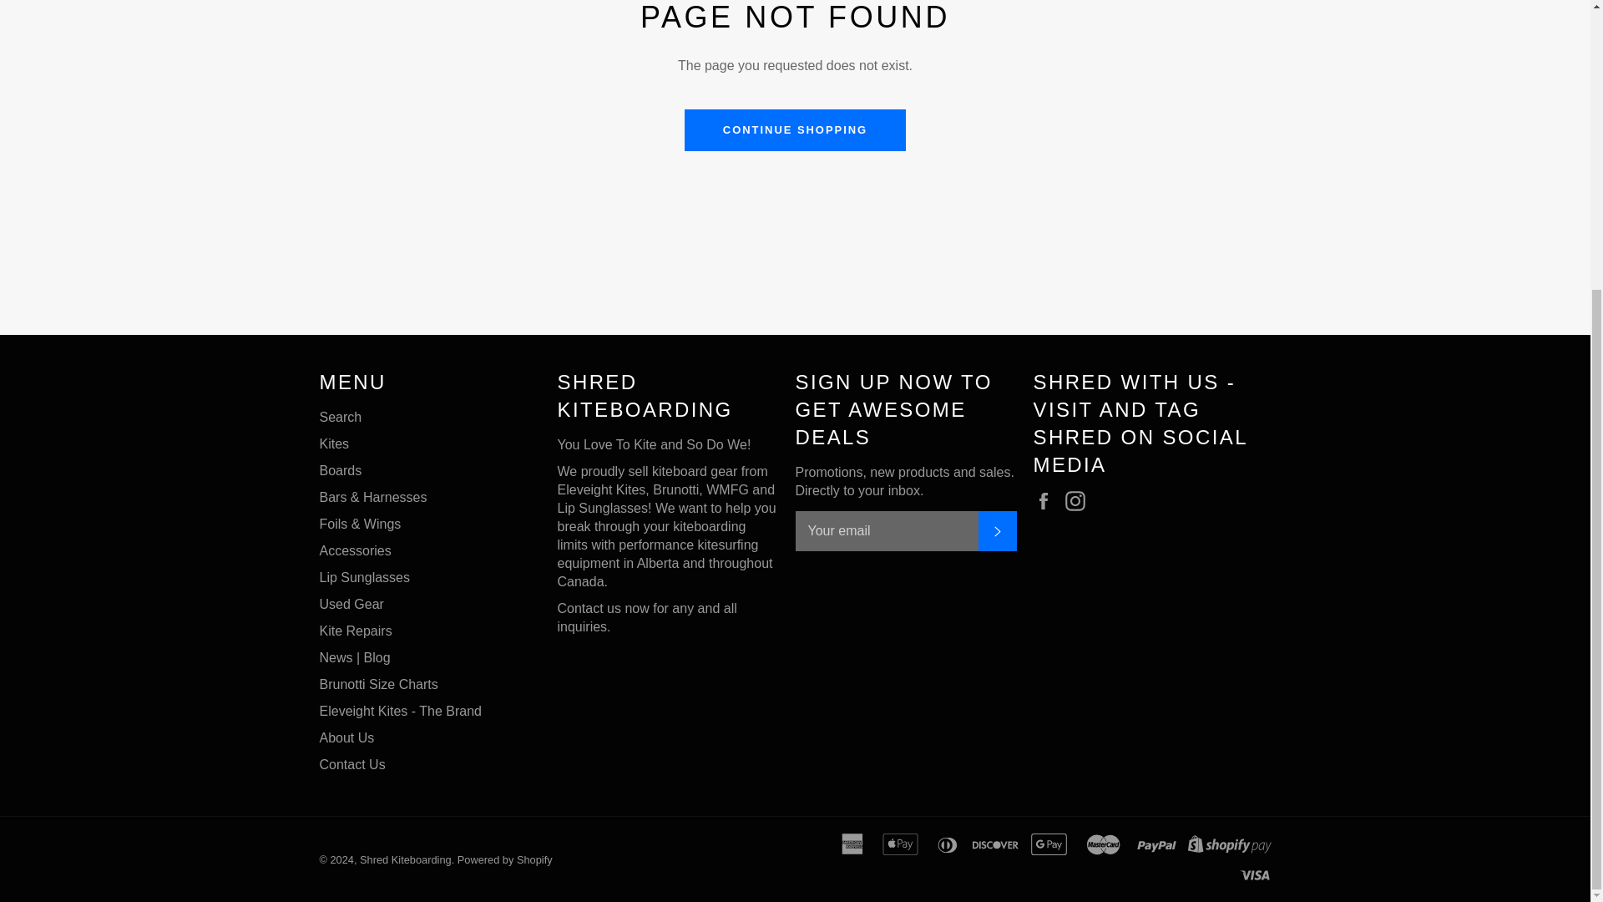  I want to click on Search, so click(341, 417).